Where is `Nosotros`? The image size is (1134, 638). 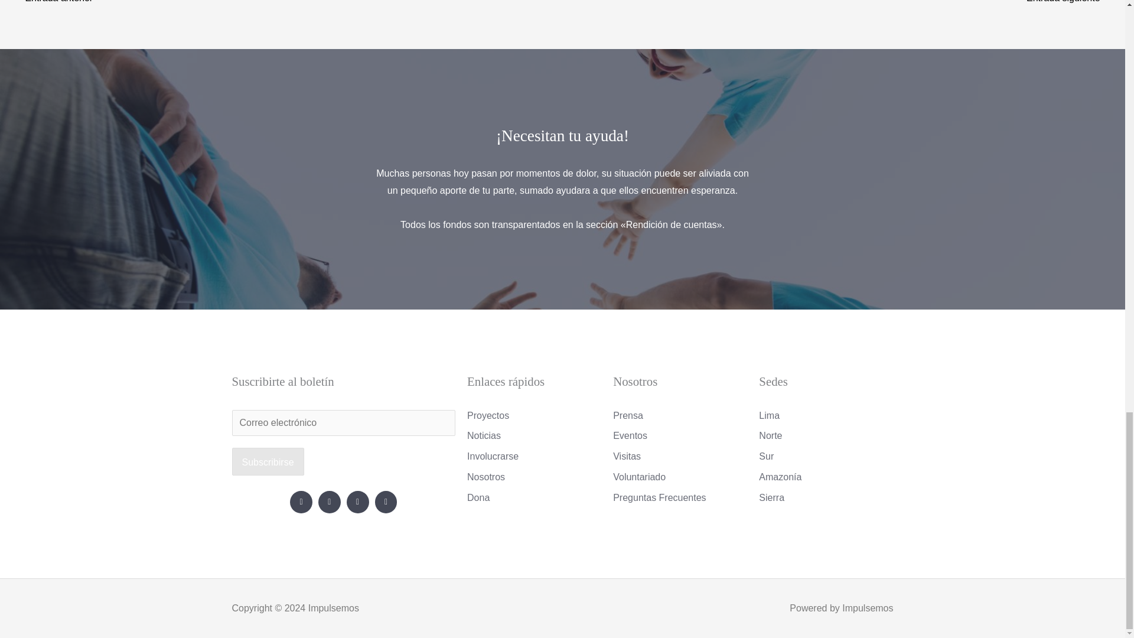
Nosotros is located at coordinates (534, 477).